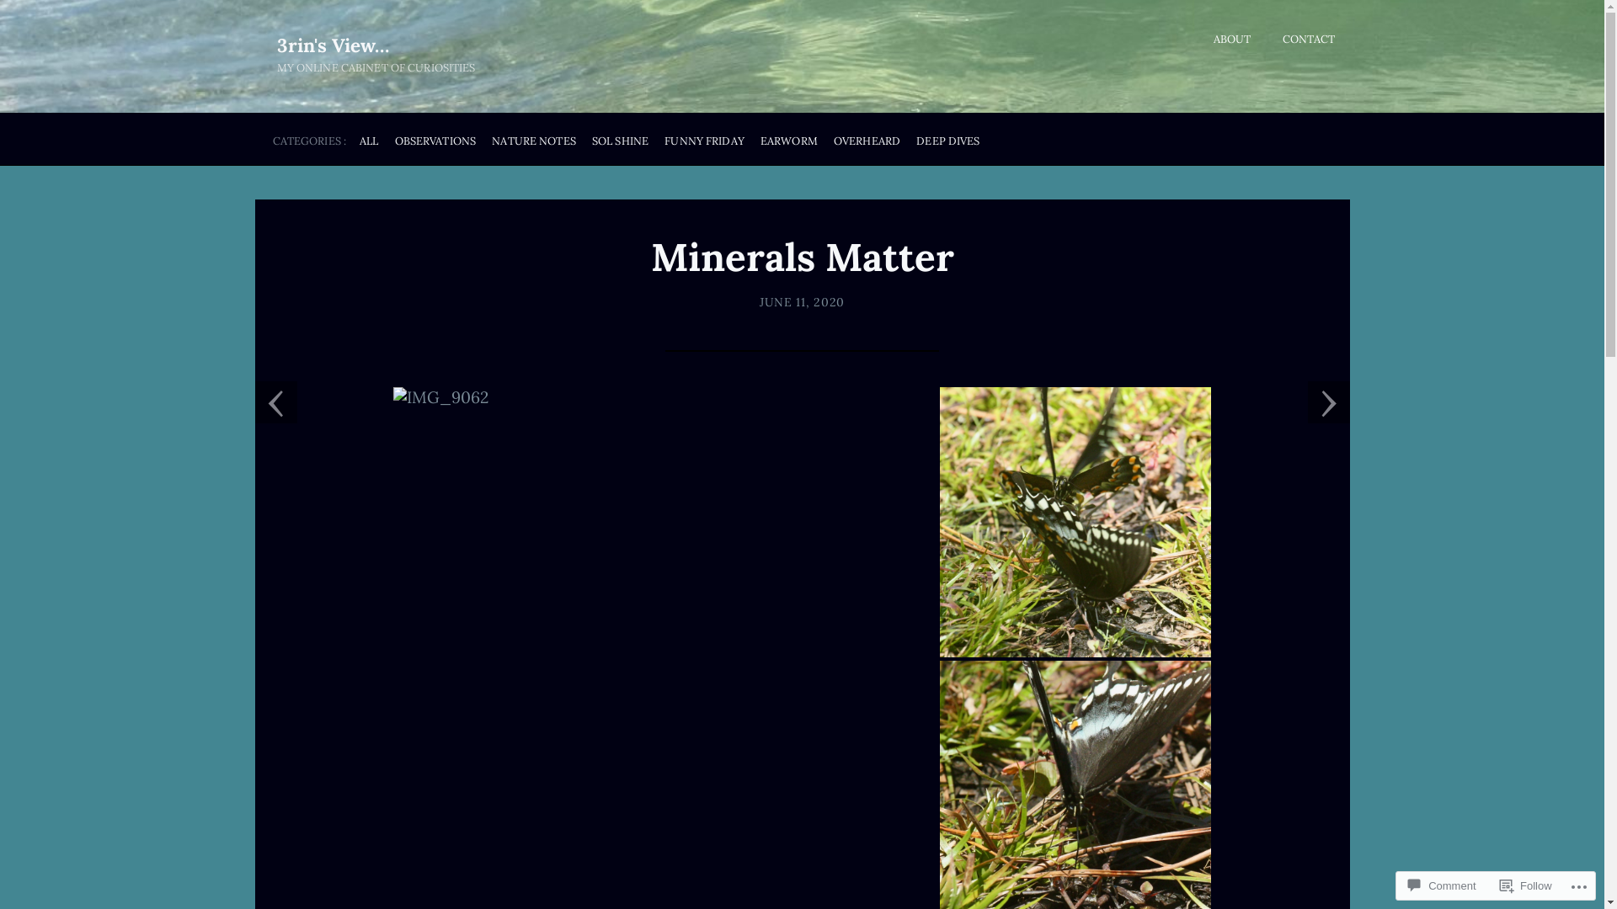  Describe the element at coordinates (1442, 885) in the screenshot. I see `Comment` at that location.